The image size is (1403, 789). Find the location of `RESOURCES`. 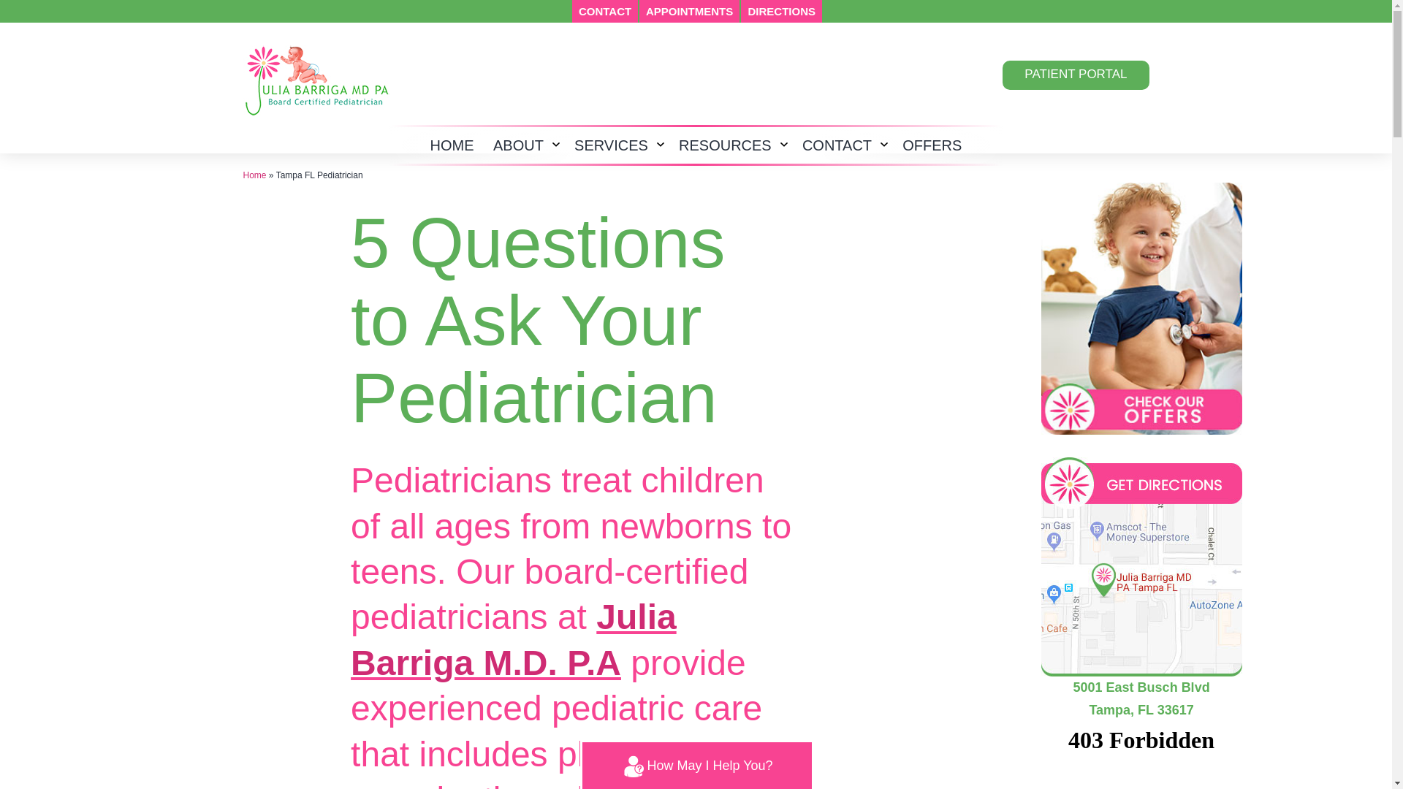

RESOURCES is located at coordinates (725, 145).